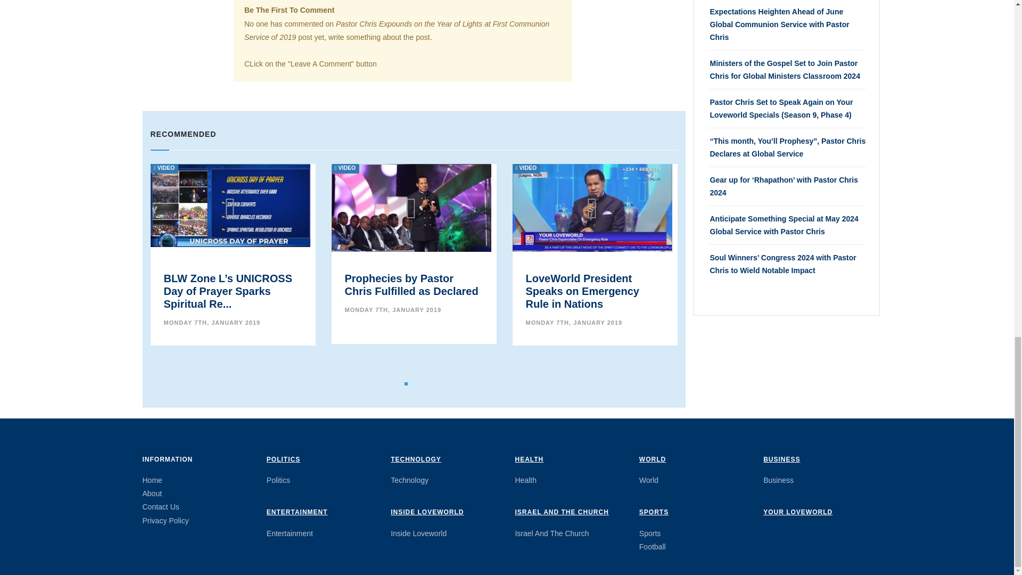  Describe the element at coordinates (591, 208) in the screenshot. I see `LoveWorld President Speaks on Emergency Rule in Nations` at that location.